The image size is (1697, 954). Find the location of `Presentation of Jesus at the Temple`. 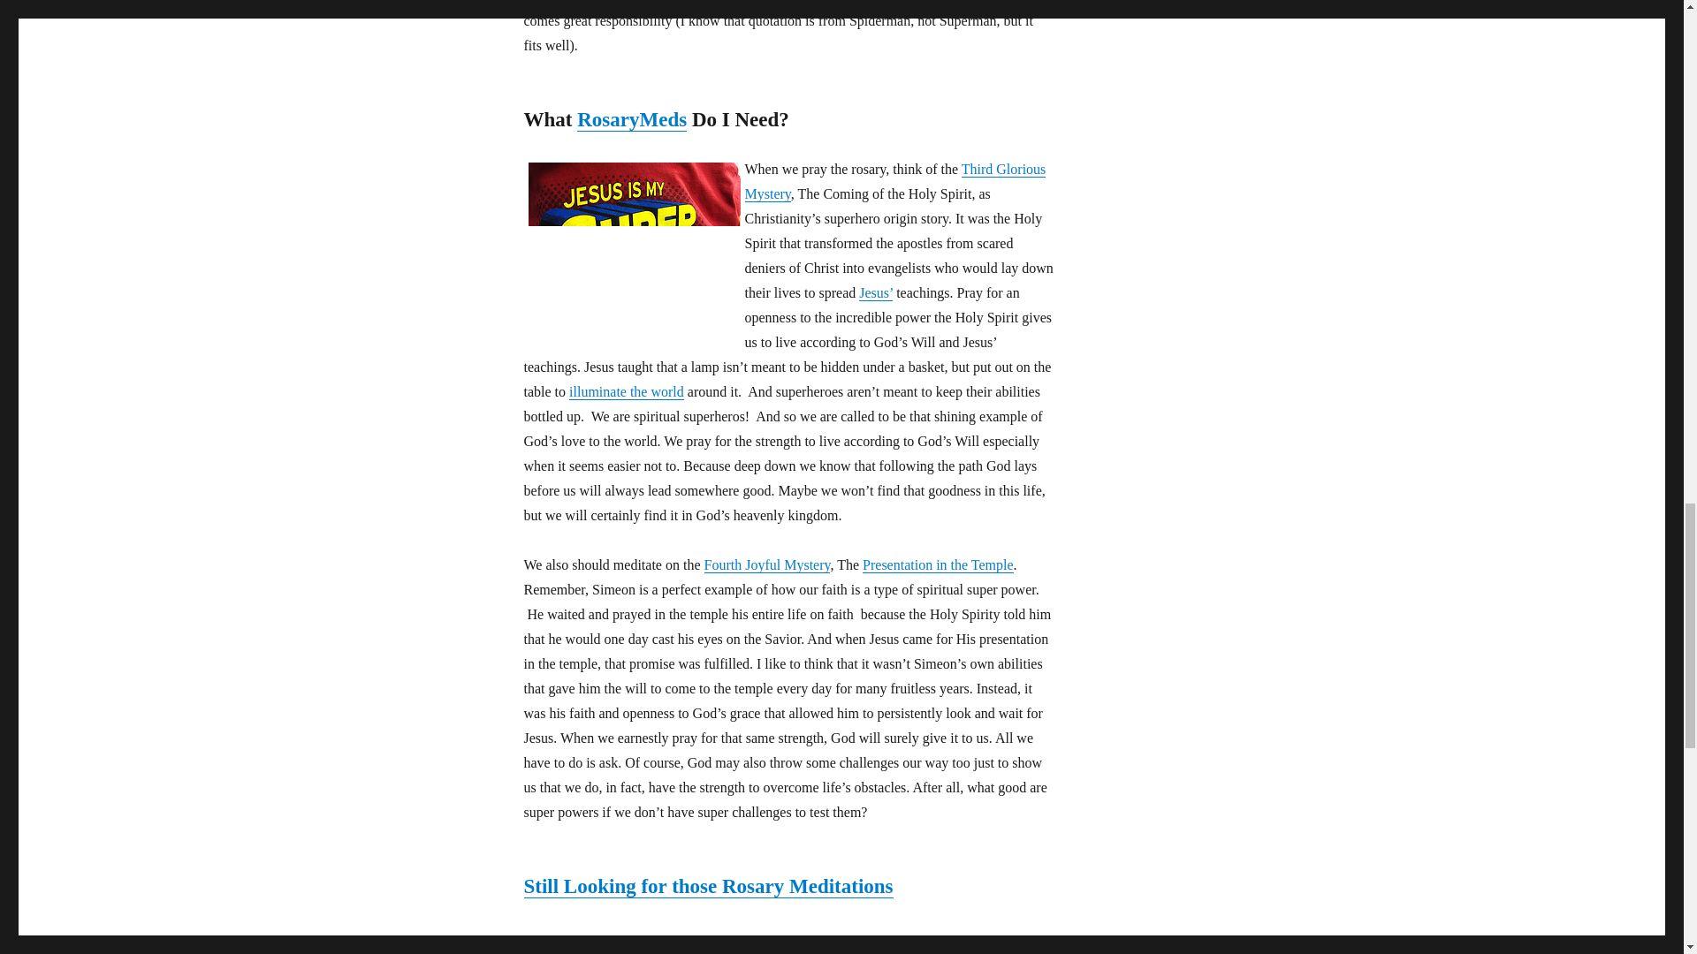

Presentation of Jesus at the Temple is located at coordinates (937, 564).